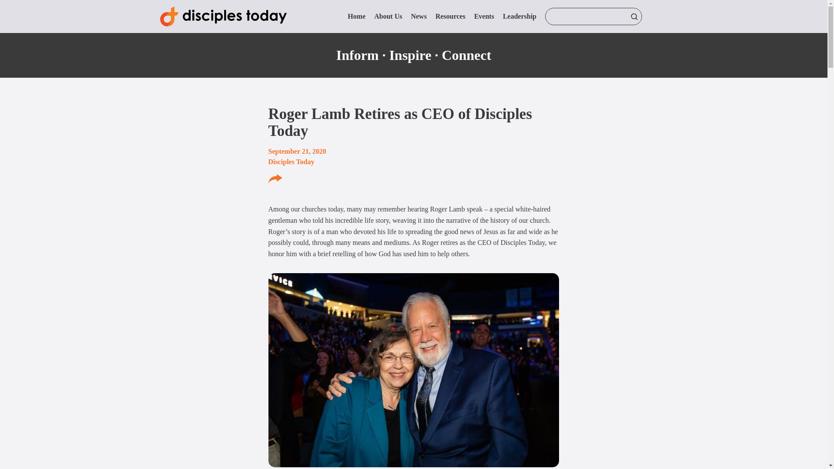  What do you see at coordinates (419, 17) in the screenshot?
I see `News` at bounding box center [419, 17].